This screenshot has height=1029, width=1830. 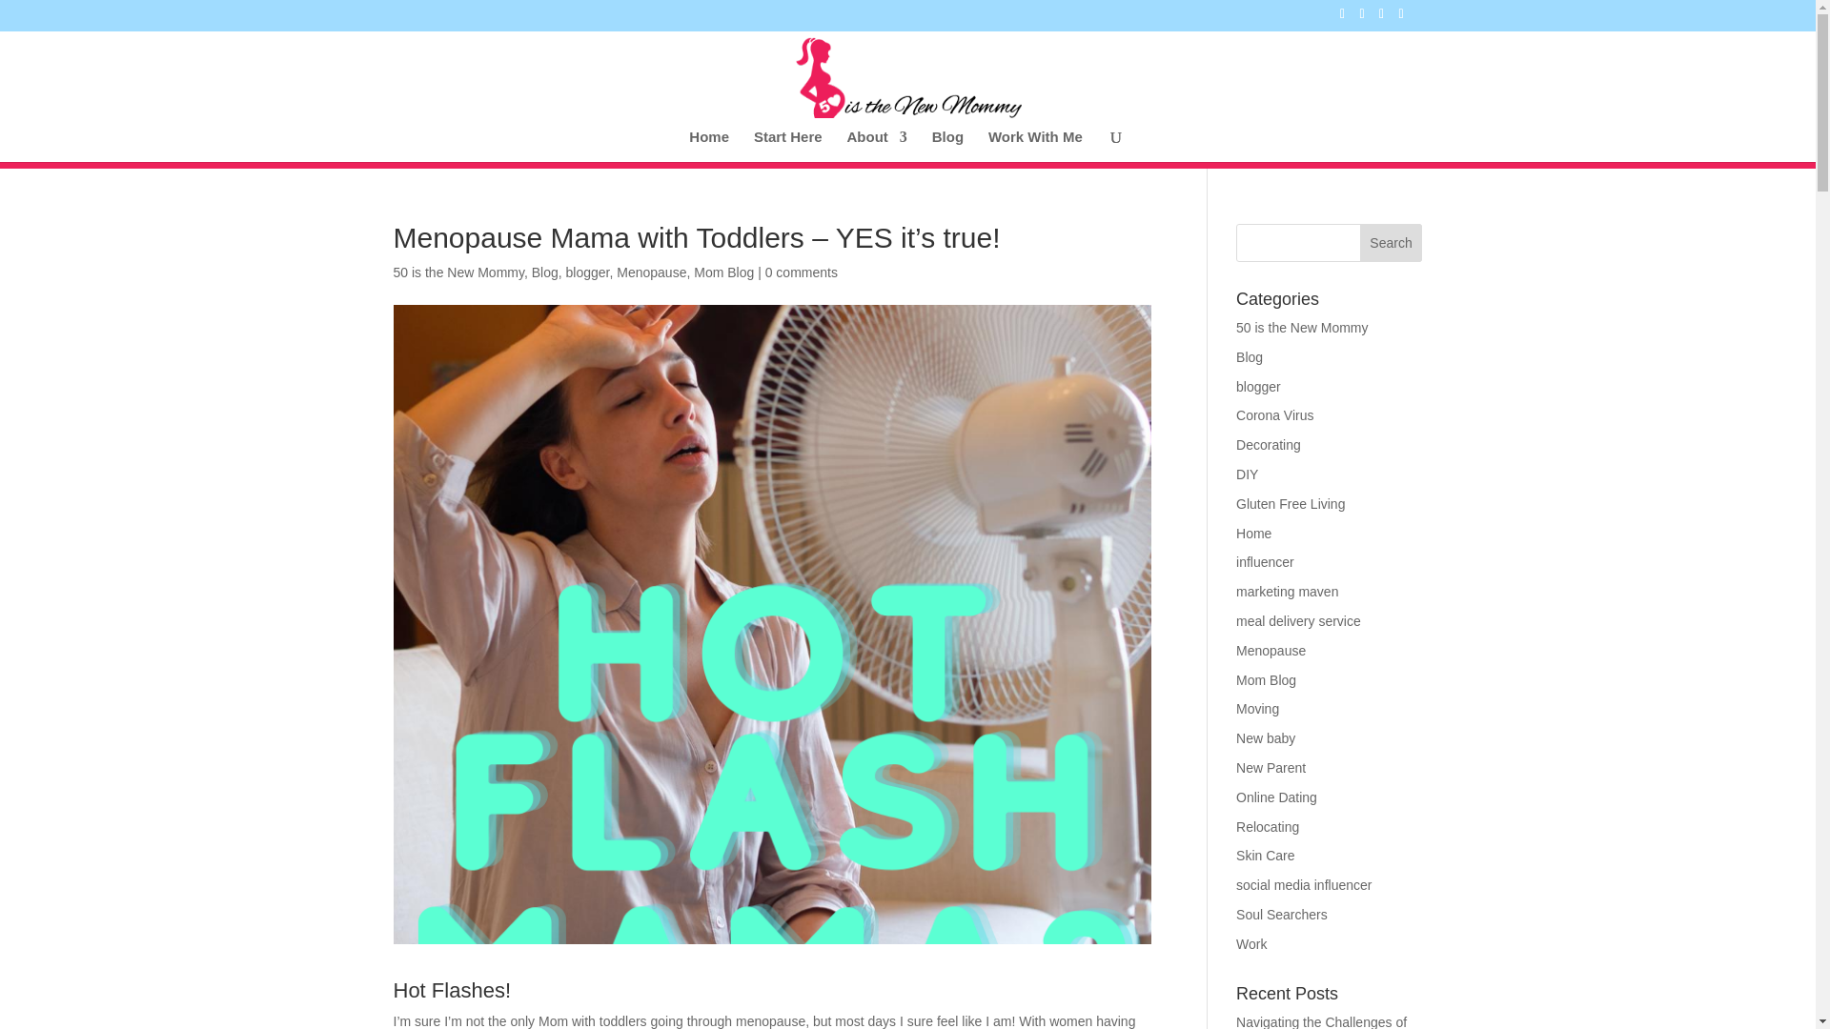 What do you see at coordinates (1287, 591) in the screenshot?
I see `marketing maven` at bounding box center [1287, 591].